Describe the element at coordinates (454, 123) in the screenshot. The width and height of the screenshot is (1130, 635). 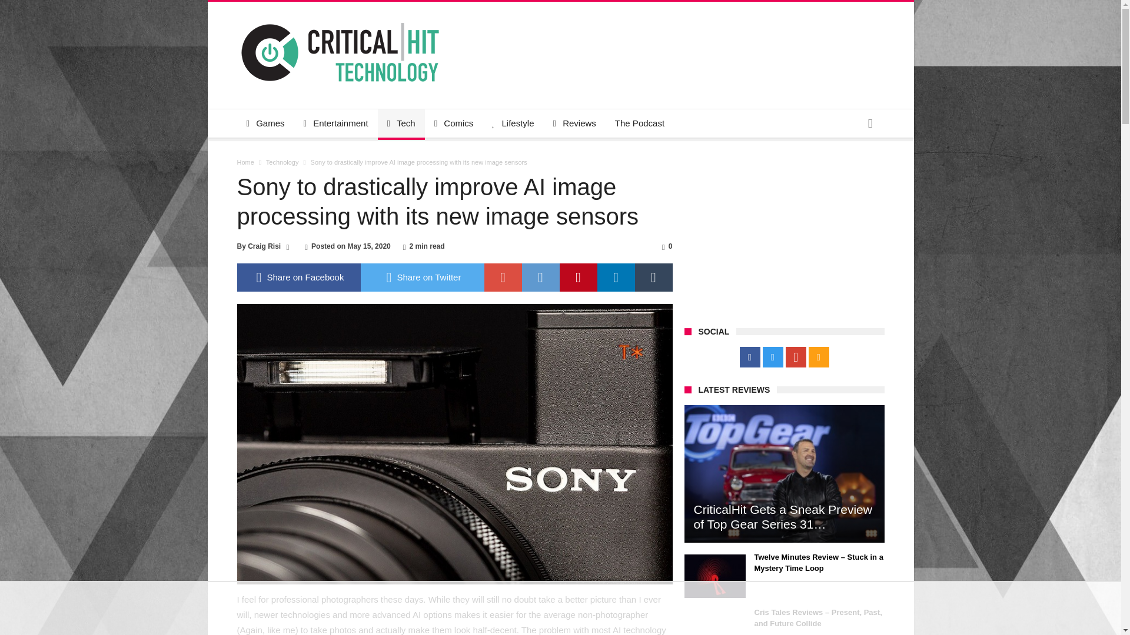
I see `Comics` at that location.